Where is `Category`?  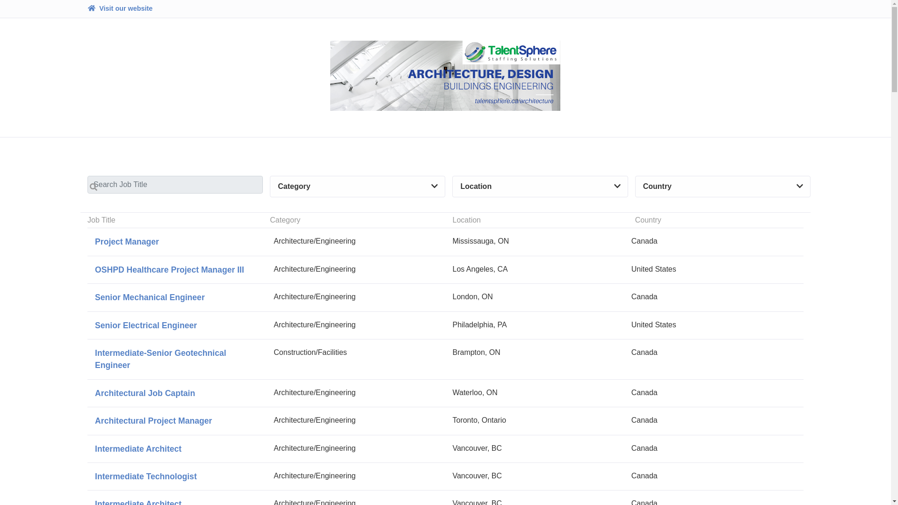 Category is located at coordinates (357, 187).